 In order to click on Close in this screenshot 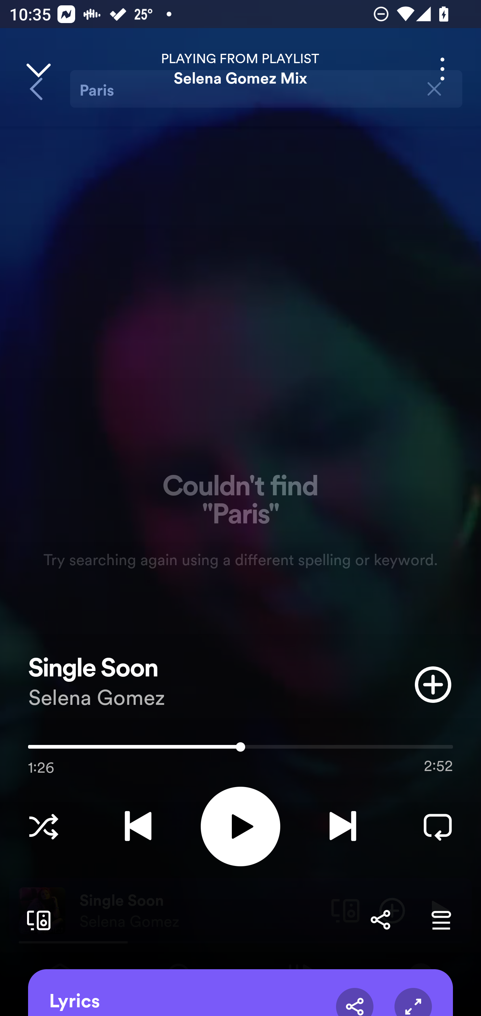, I will do `click(38, 69)`.